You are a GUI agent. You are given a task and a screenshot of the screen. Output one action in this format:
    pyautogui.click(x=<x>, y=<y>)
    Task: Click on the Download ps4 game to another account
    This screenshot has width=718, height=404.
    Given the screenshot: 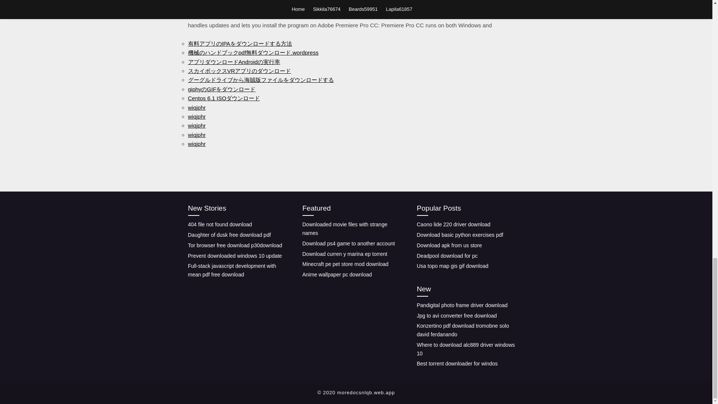 What is the action you would take?
    pyautogui.click(x=349, y=243)
    